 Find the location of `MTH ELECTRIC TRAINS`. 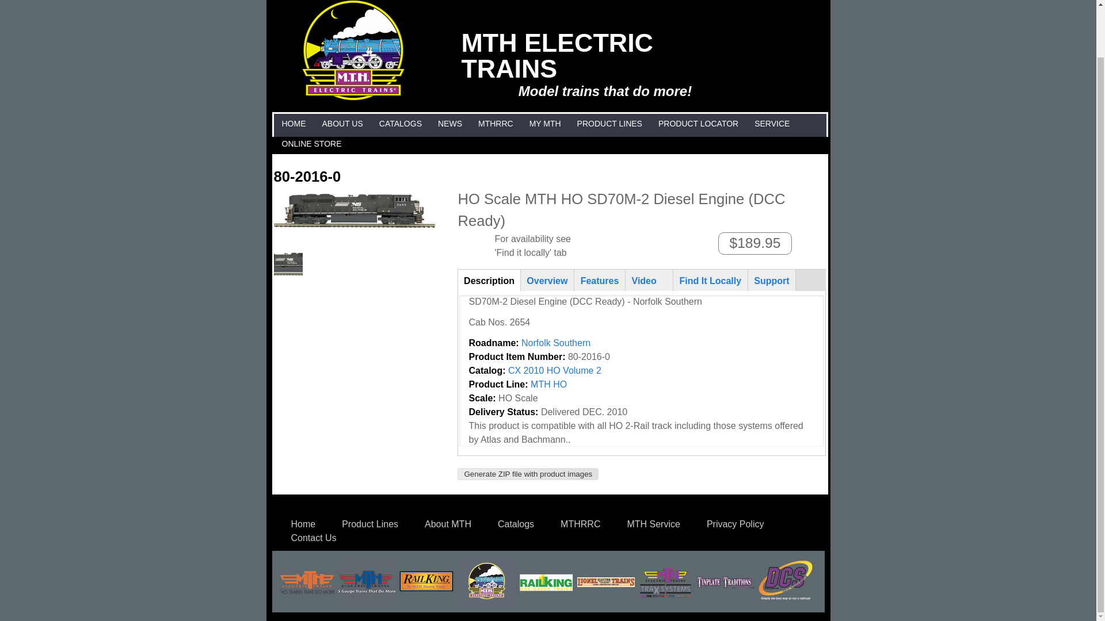

MTH ELECTRIC TRAINS is located at coordinates (353, 97).